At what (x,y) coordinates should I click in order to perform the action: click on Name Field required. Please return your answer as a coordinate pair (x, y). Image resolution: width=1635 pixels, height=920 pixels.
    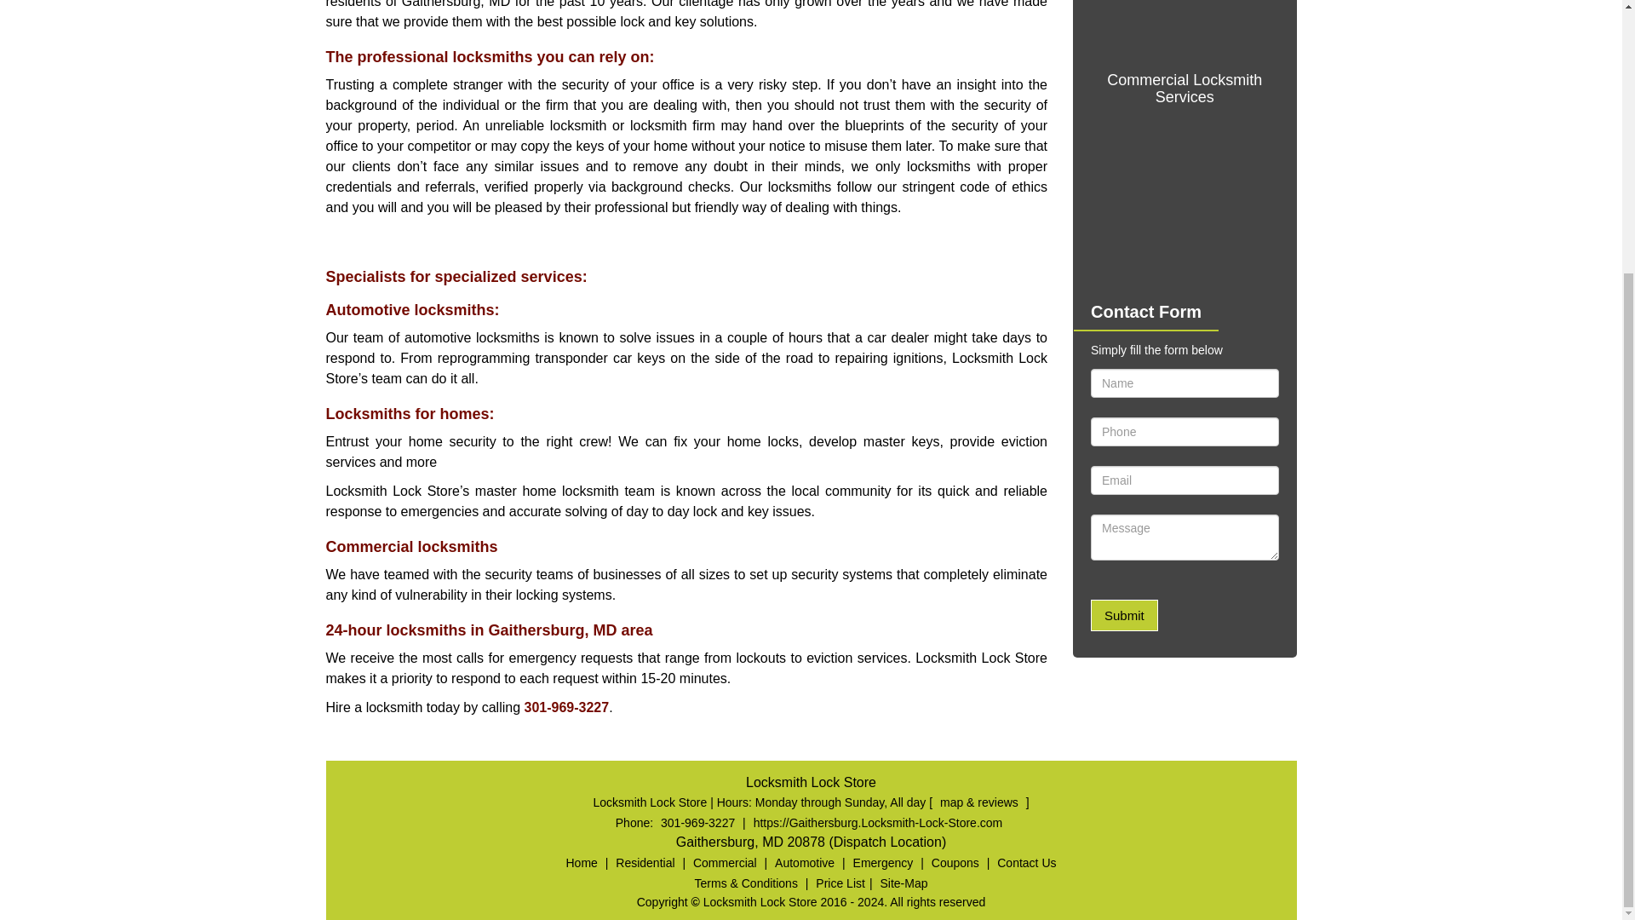
    Looking at the image, I should click on (1184, 383).